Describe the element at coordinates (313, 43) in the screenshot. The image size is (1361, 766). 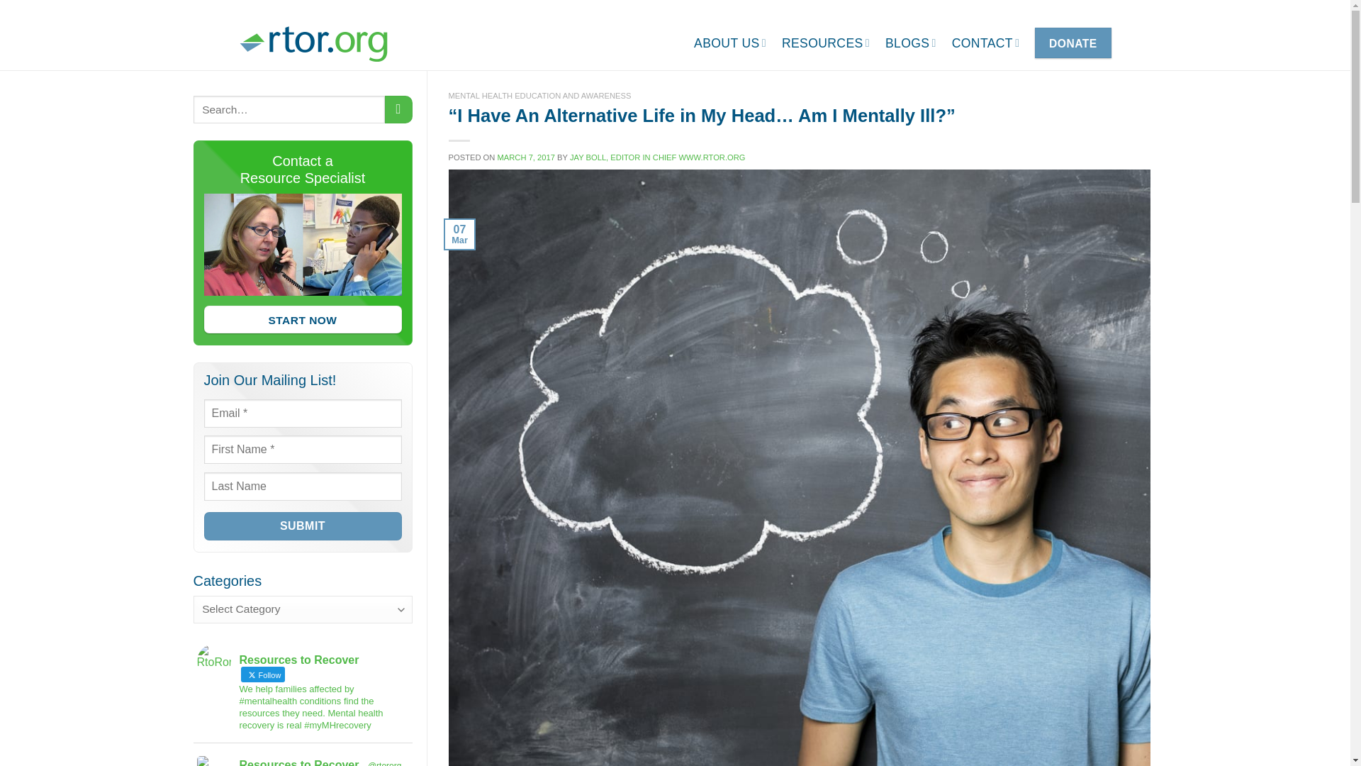
I see `Resources to Recover - Gateway to Mental Health Services` at that location.